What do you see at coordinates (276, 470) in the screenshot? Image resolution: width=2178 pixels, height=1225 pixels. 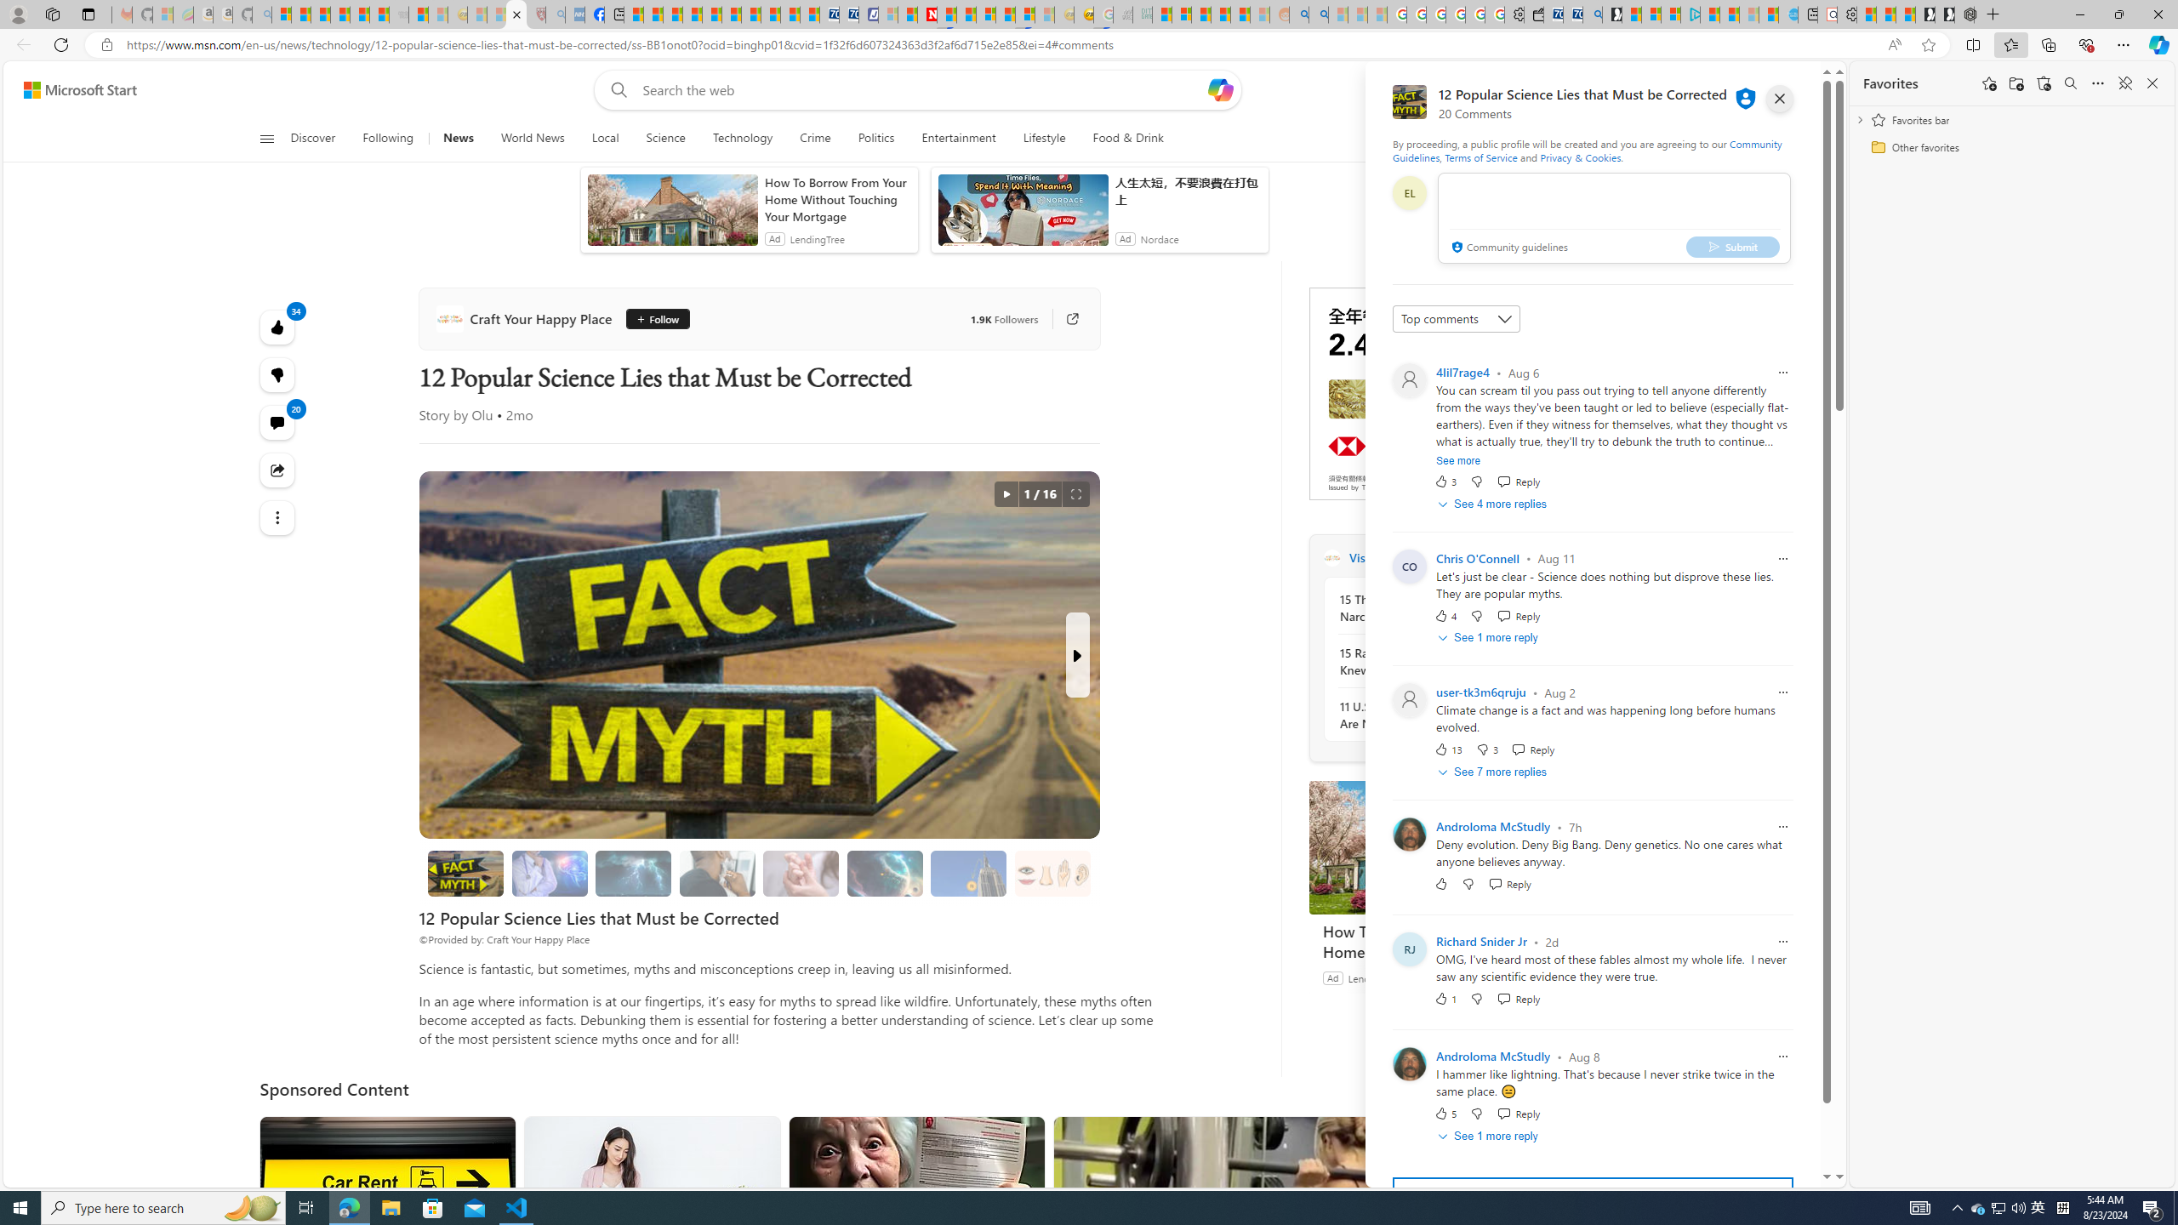 I see `Share this story` at bounding box center [276, 470].